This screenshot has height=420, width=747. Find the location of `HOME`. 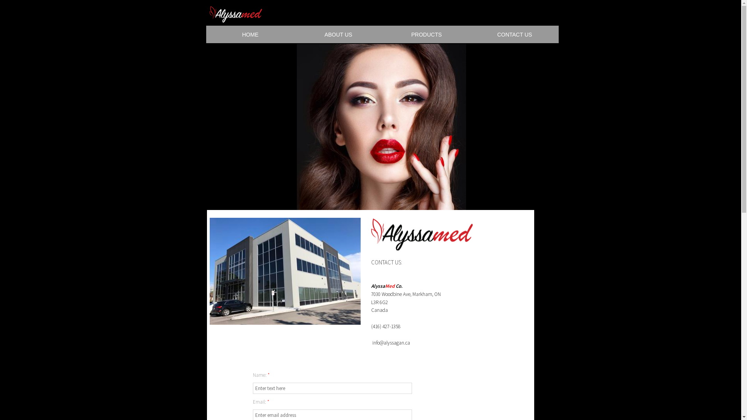

HOME is located at coordinates (251, 34).